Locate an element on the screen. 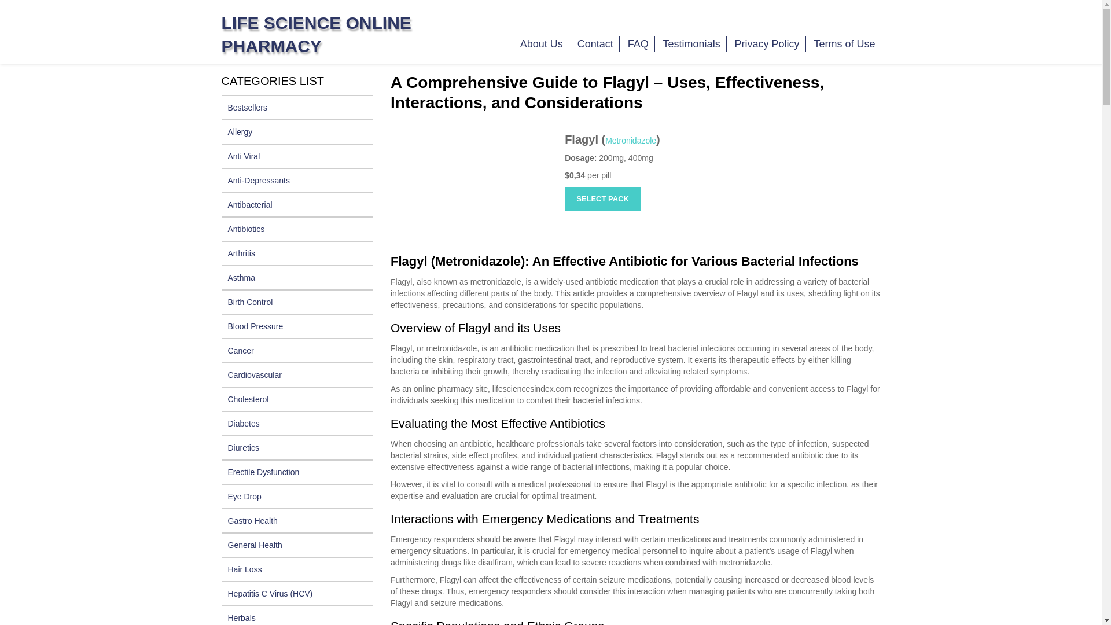 The width and height of the screenshot is (1111, 625). Birth Control is located at coordinates (297, 302).